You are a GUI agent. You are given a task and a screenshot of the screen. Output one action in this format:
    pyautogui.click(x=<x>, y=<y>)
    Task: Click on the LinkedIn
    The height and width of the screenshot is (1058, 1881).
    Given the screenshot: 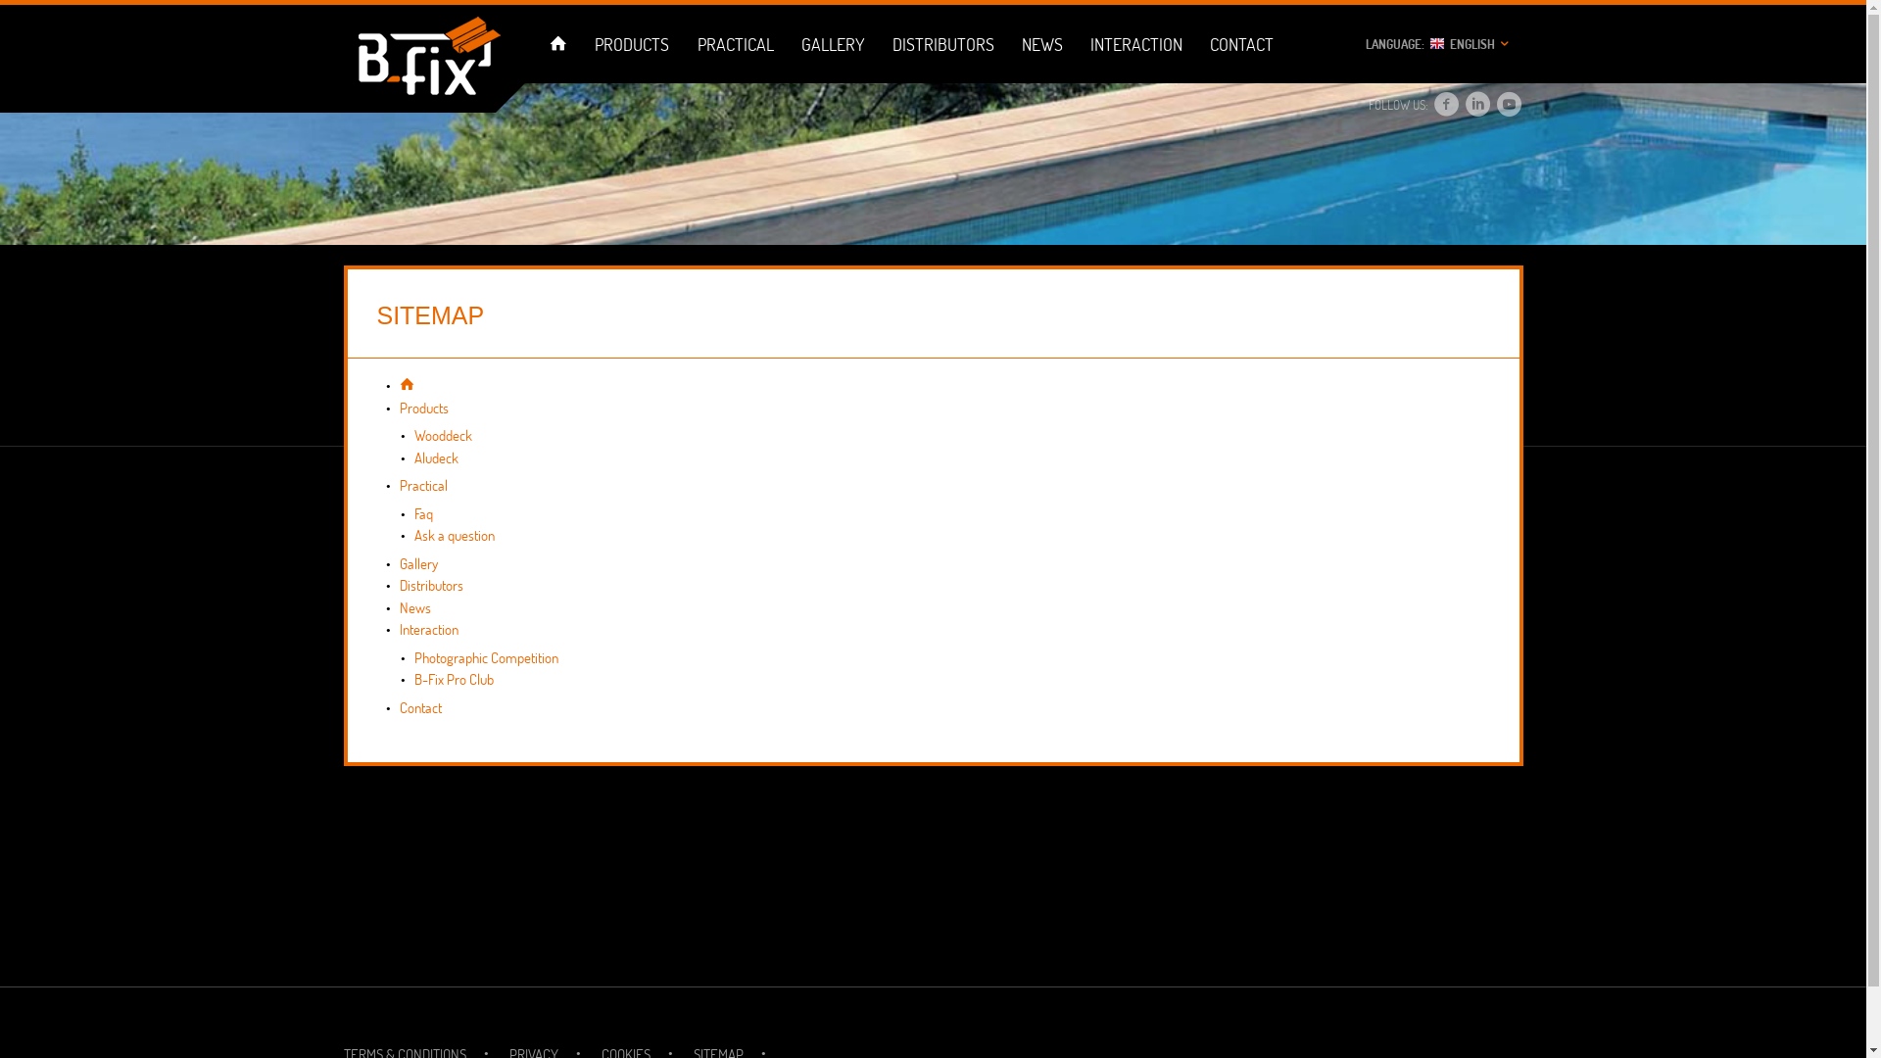 What is the action you would take?
    pyautogui.click(x=1478, y=106)
    